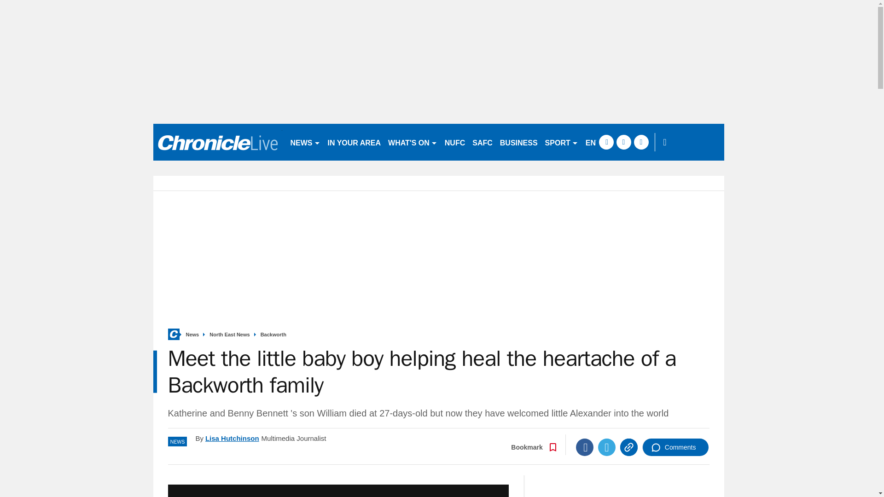 This screenshot has height=497, width=884. Describe the element at coordinates (641, 142) in the screenshot. I see `instagram` at that location.